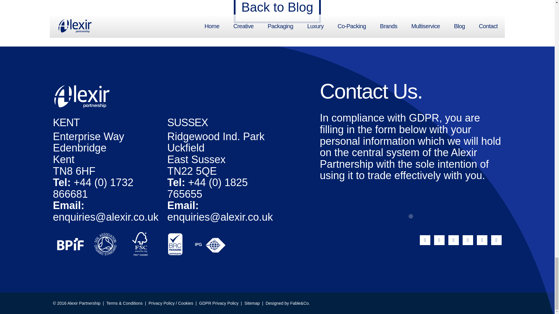  Describe the element at coordinates (219, 303) in the screenshot. I see `GDPR Privacy Policy` at that location.